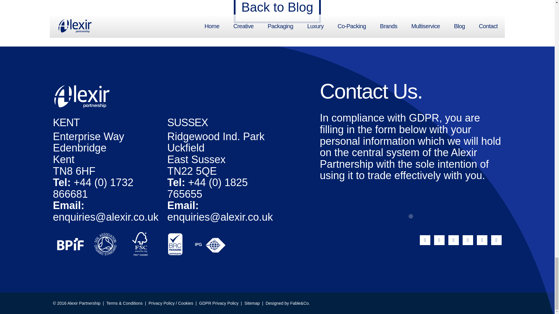  Describe the element at coordinates (219, 303) in the screenshot. I see `GDPR Privacy Policy` at that location.